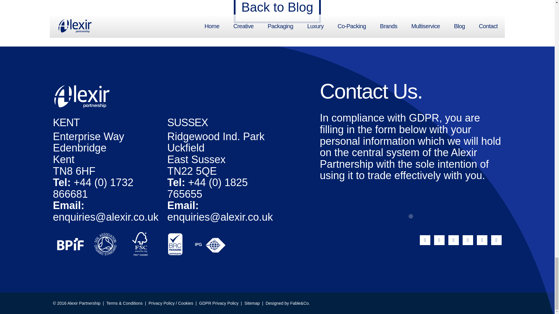  Describe the element at coordinates (219, 303) in the screenshot. I see `GDPR Privacy Policy` at that location.